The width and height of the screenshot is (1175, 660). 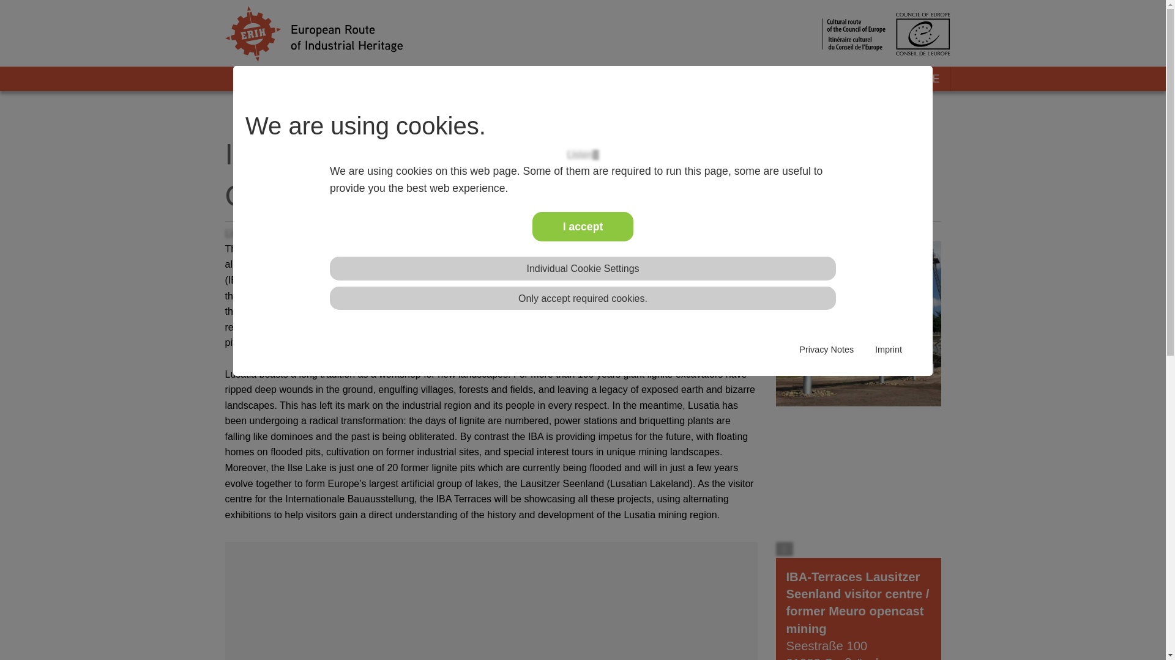 I want to click on Please accept Cookies in Order to use this service, so click(x=583, y=155).